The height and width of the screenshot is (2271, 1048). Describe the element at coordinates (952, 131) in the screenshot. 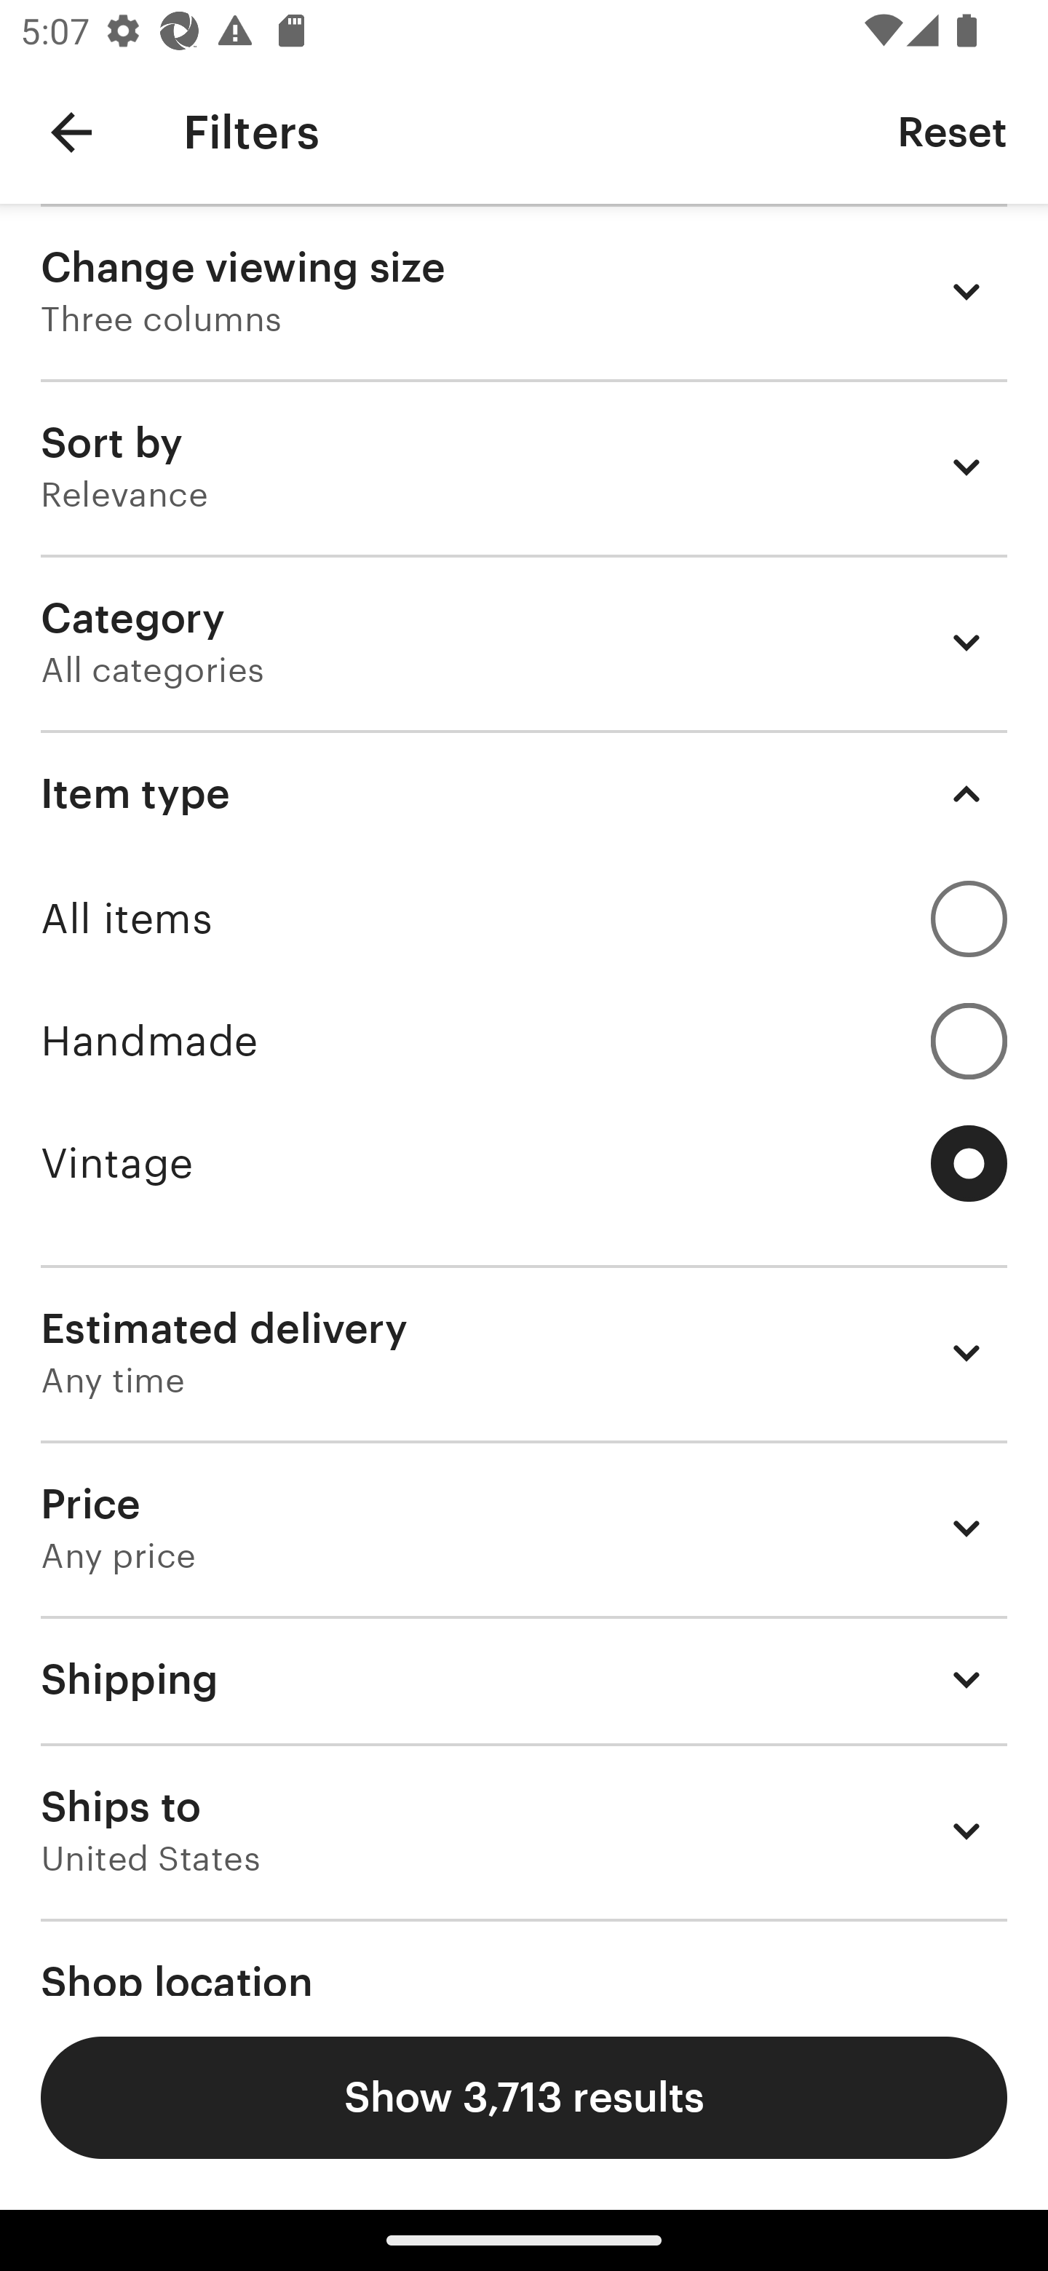

I see `Reset` at that location.